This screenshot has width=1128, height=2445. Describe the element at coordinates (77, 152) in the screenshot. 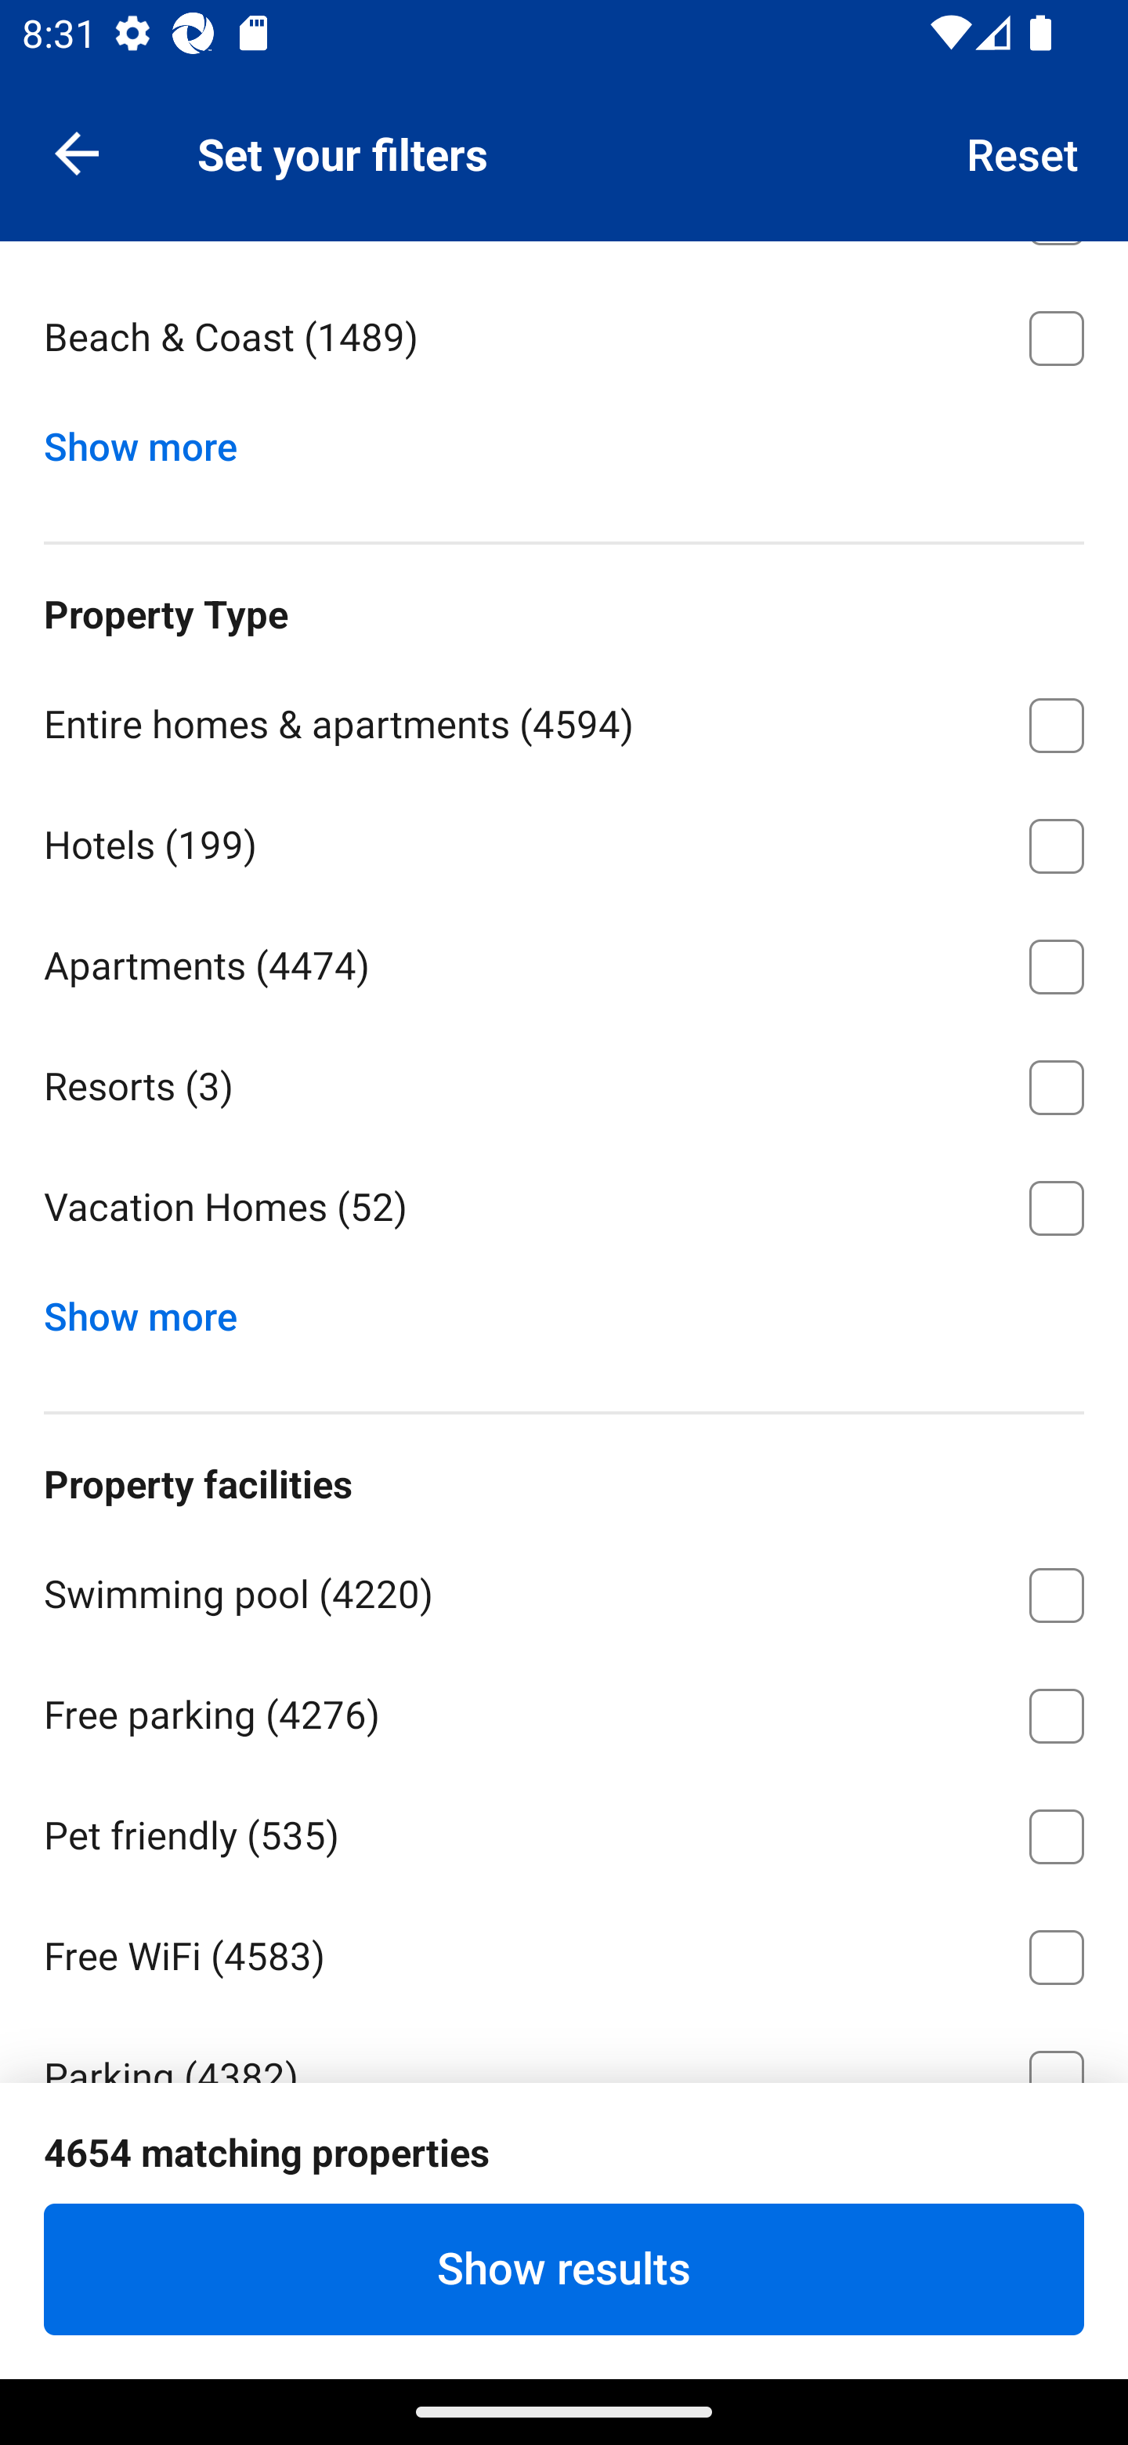

I see `Navigate up` at that location.